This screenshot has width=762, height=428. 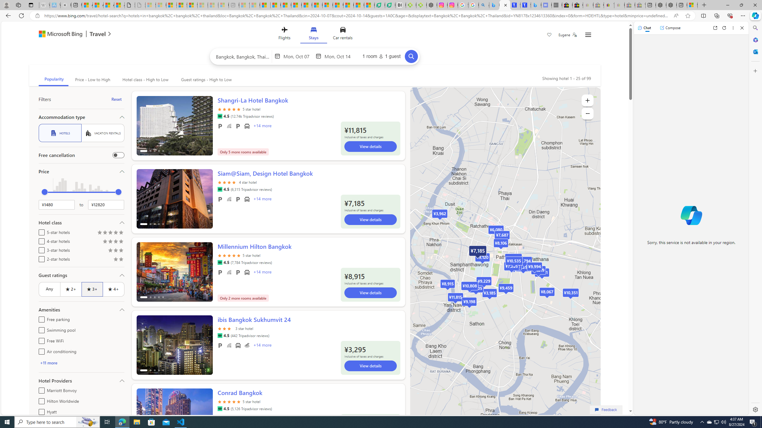 What do you see at coordinates (619, 5) in the screenshot?
I see `Payments Terms of Use | eBay.com - Sleeping` at bounding box center [619, 5].